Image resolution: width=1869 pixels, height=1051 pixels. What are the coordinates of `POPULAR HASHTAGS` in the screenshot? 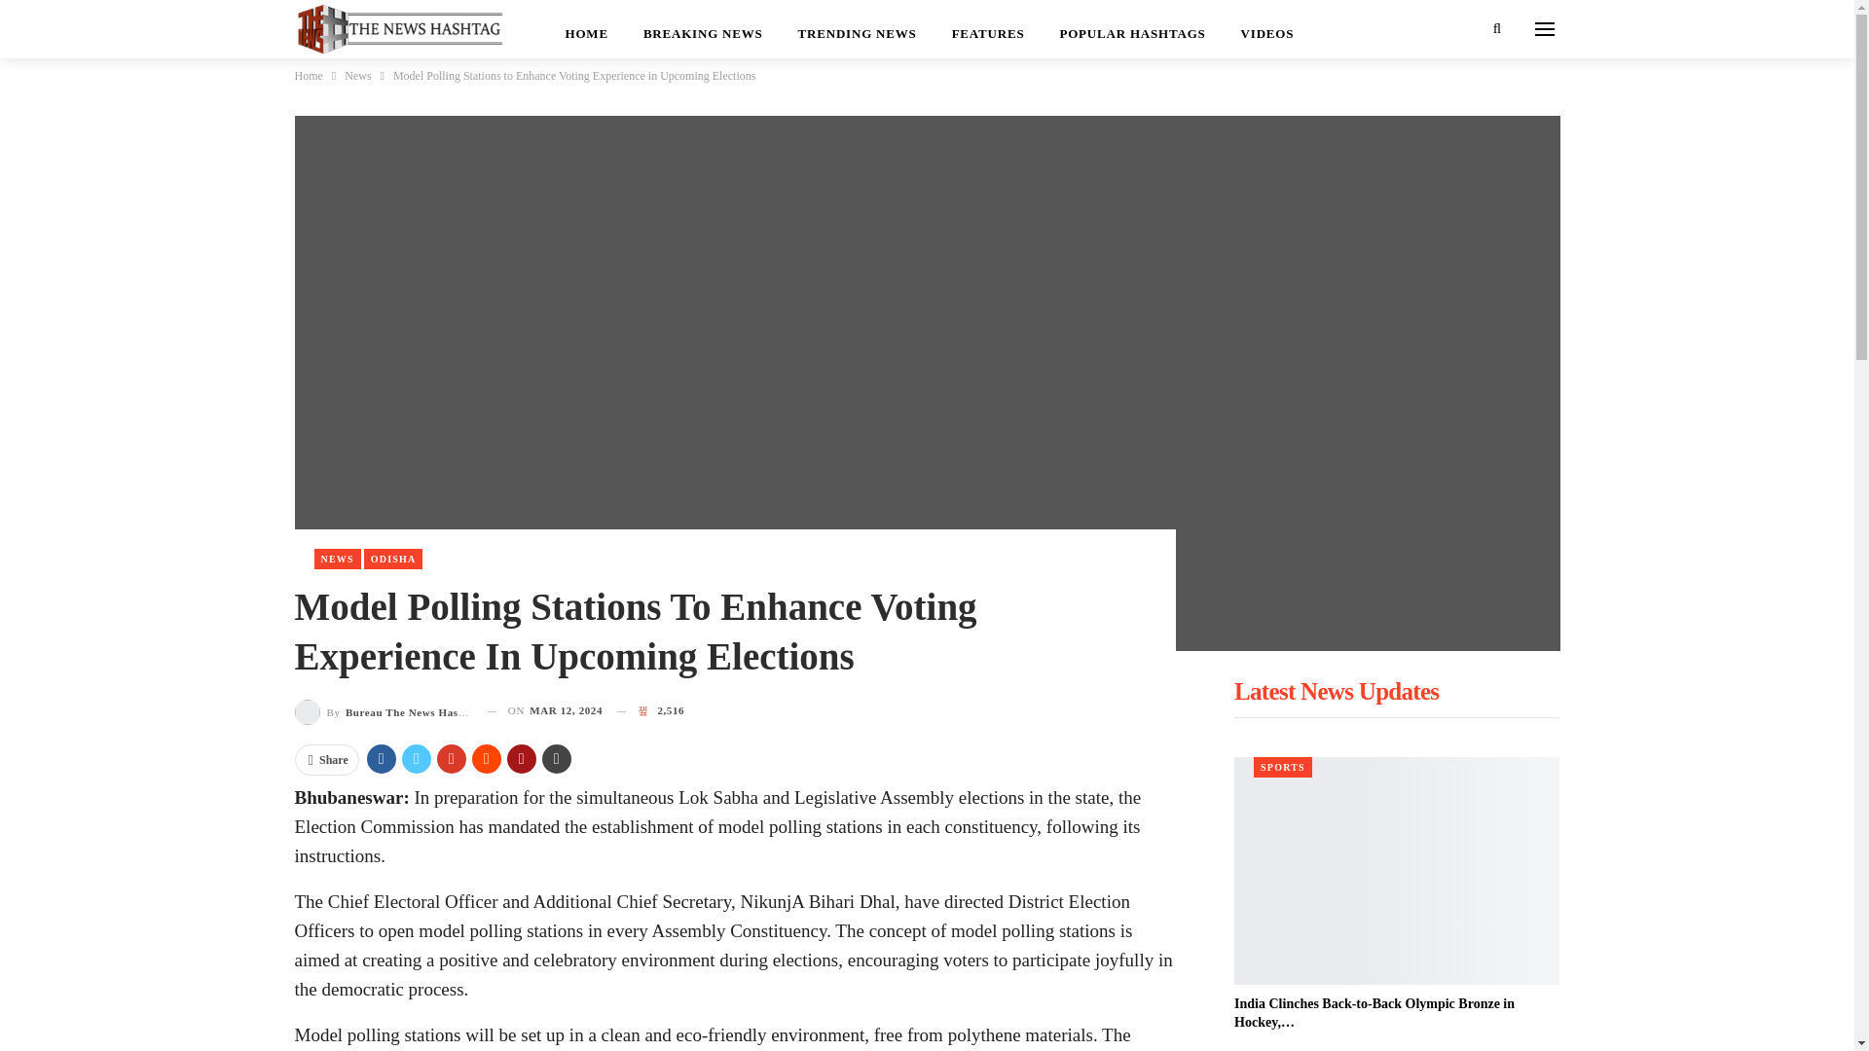 It's located at (1131, 29).